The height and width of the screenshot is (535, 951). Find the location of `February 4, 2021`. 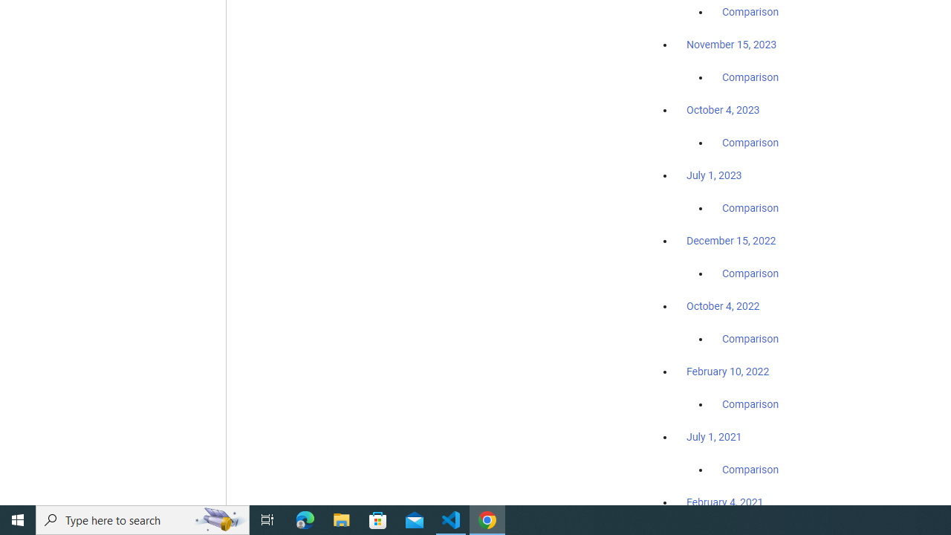

February 4, 2021 is located at coordinates (725, 502).